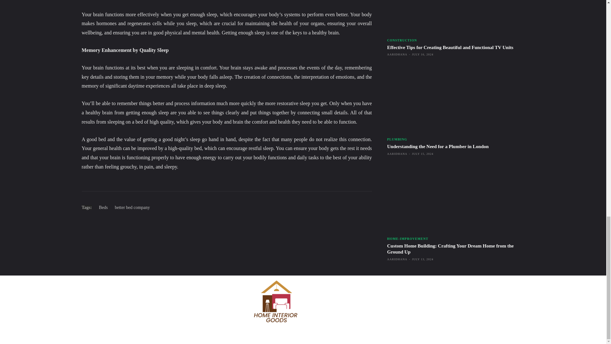 This screenshot has width=611, height=344. I want to click on Beds, so click(103, 207).